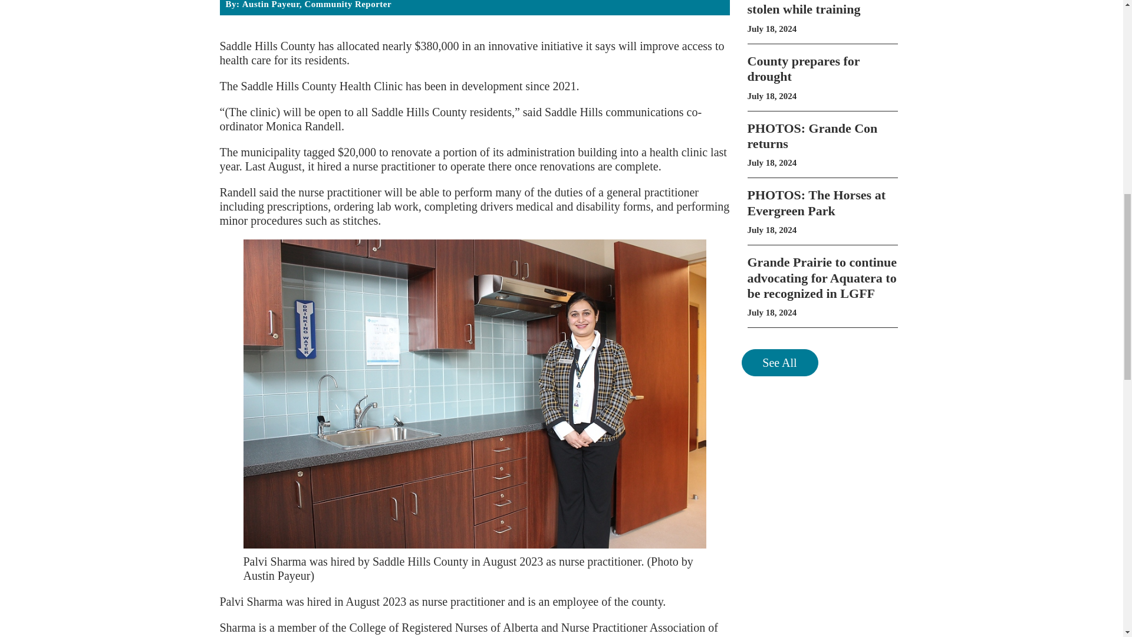 This screenshot has height=637, width=1132. Describe the element at coordinates (822, 17) in the screenshot. I see `See All` at that location.